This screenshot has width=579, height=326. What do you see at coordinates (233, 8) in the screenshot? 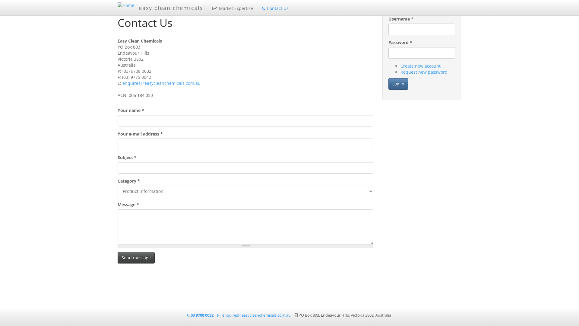
I see `Market Expertise` at bounding box center [233, 8].